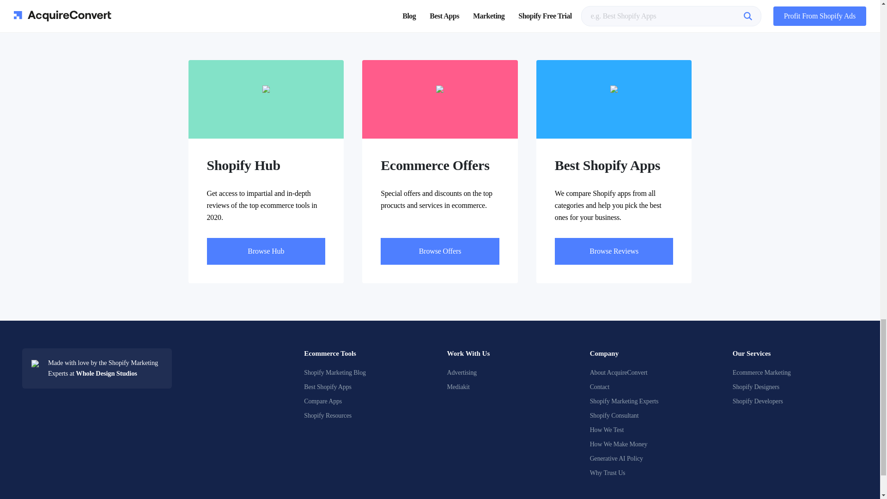  What do you see at coordinates (462, 372) in the screenshot?
I see `Advertising` at bounding box center [462, 372].